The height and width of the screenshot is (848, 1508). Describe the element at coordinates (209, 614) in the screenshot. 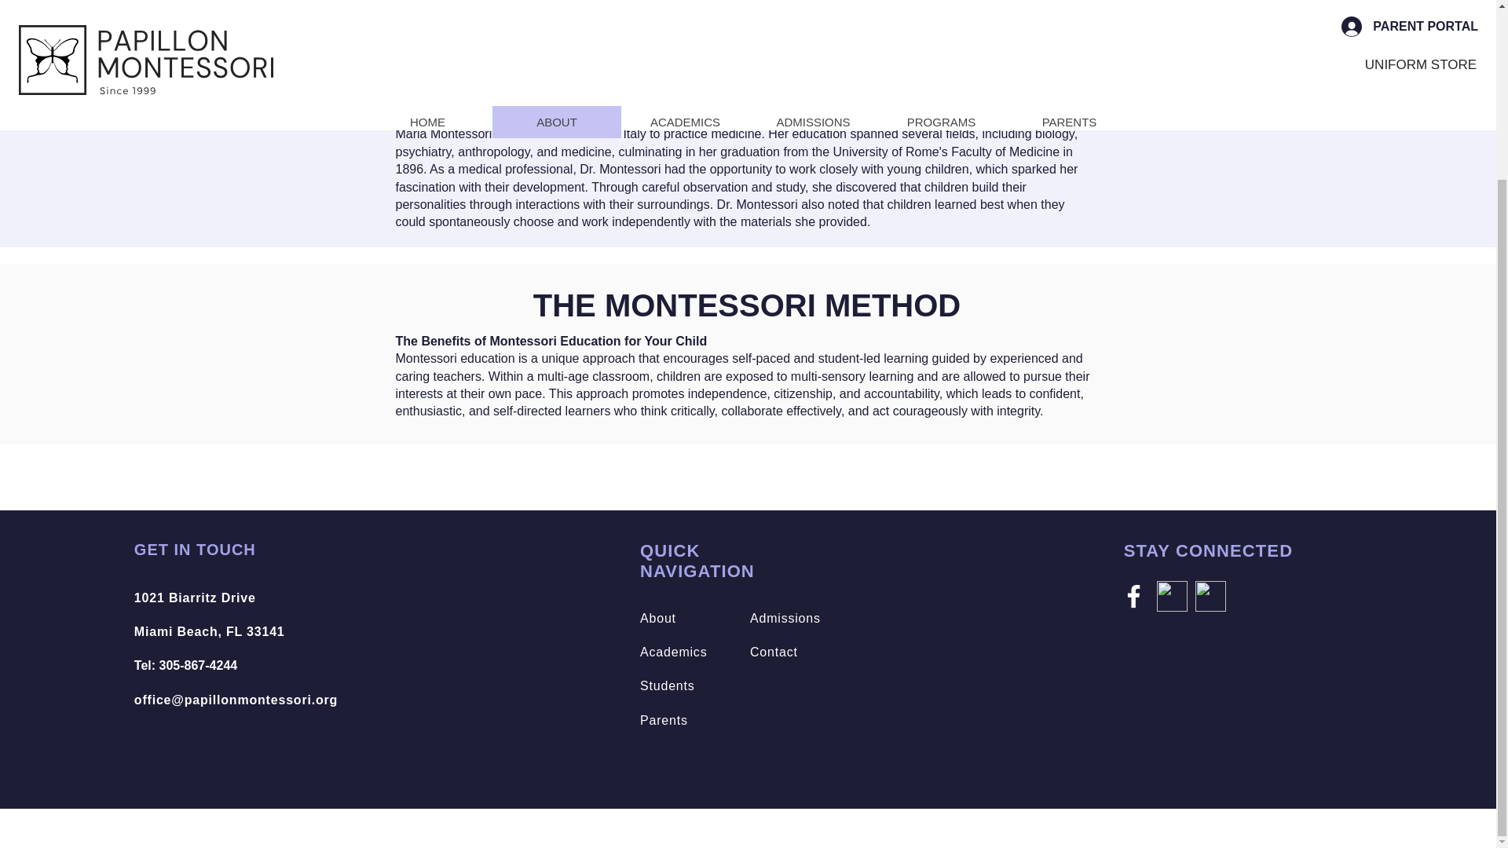

I see `Tel: 305-867-4244` at that location.